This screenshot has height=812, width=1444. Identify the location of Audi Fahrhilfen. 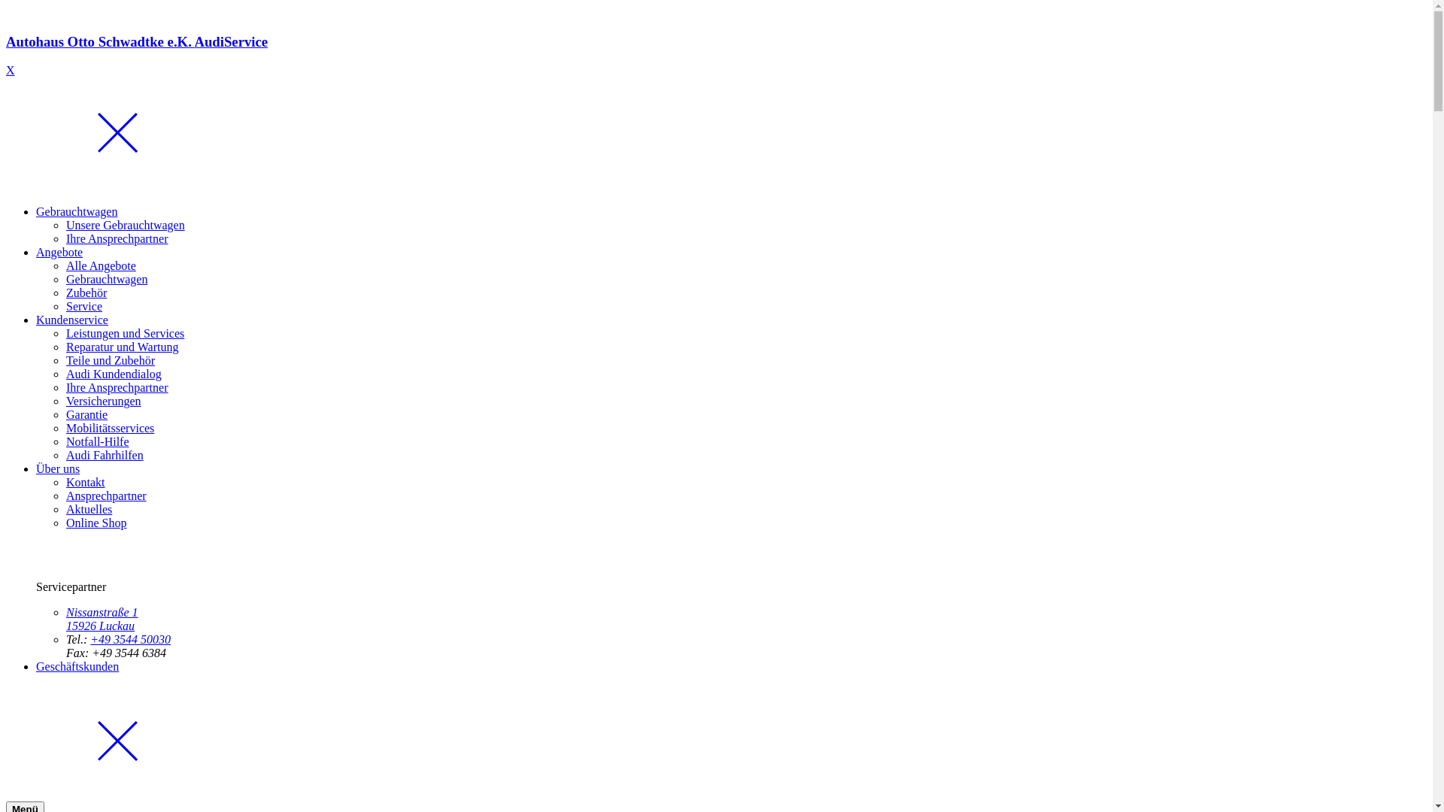
(105, 456).